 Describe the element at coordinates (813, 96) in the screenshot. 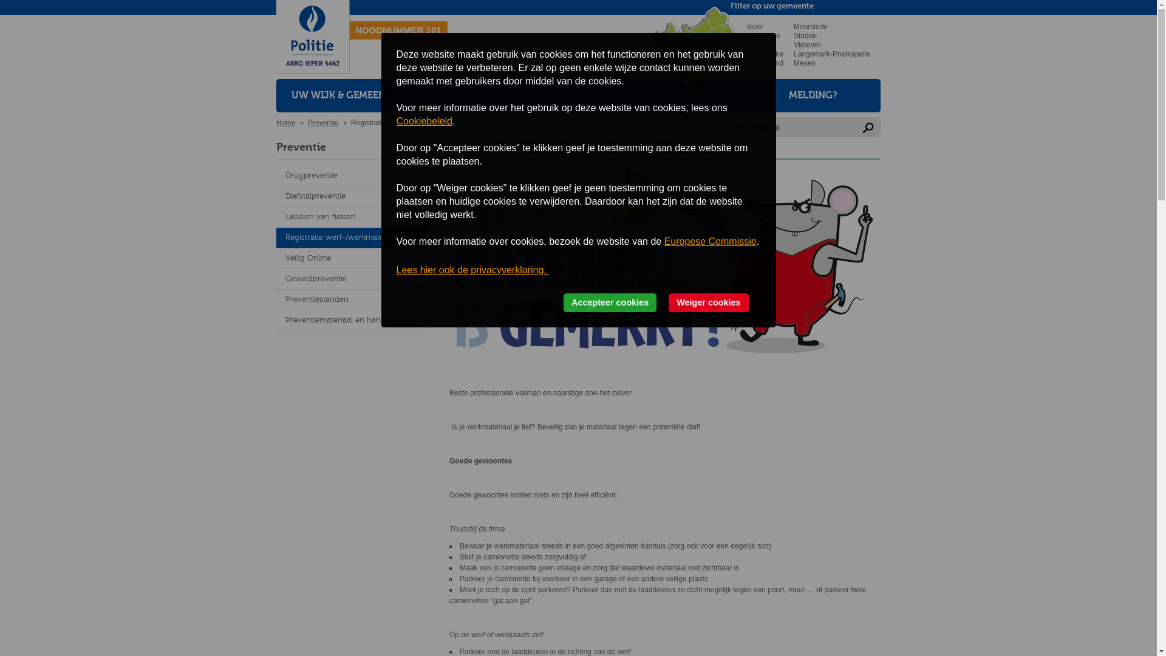

I see `MELDING?` at that location.